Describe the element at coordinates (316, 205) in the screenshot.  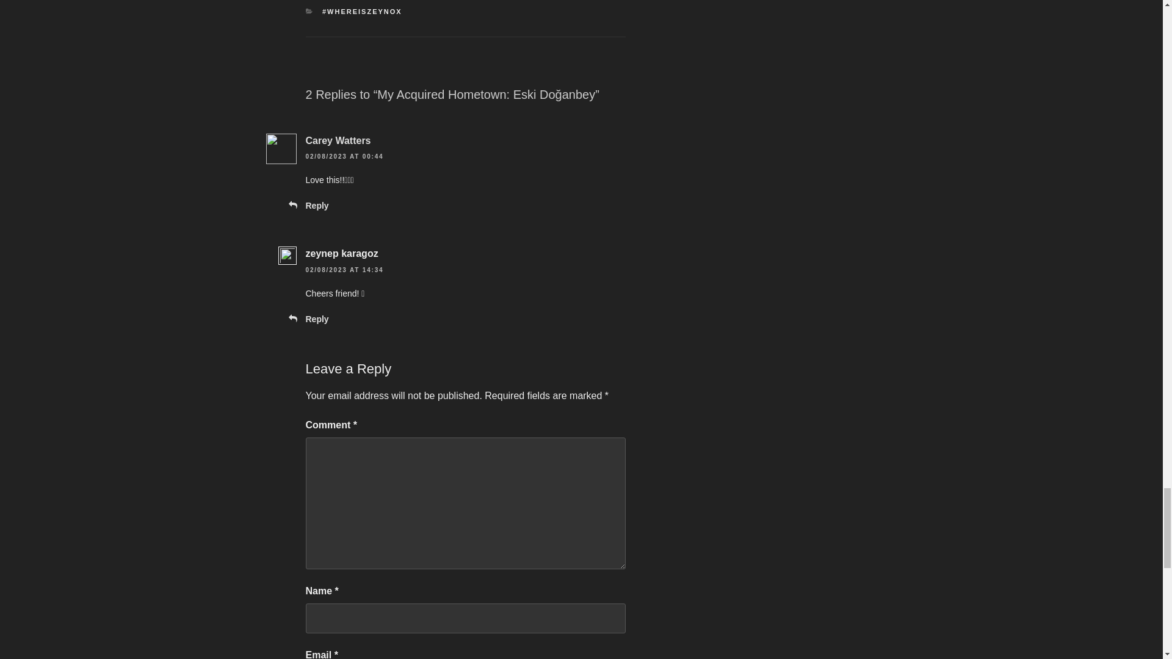
I see `Reply` at that location.